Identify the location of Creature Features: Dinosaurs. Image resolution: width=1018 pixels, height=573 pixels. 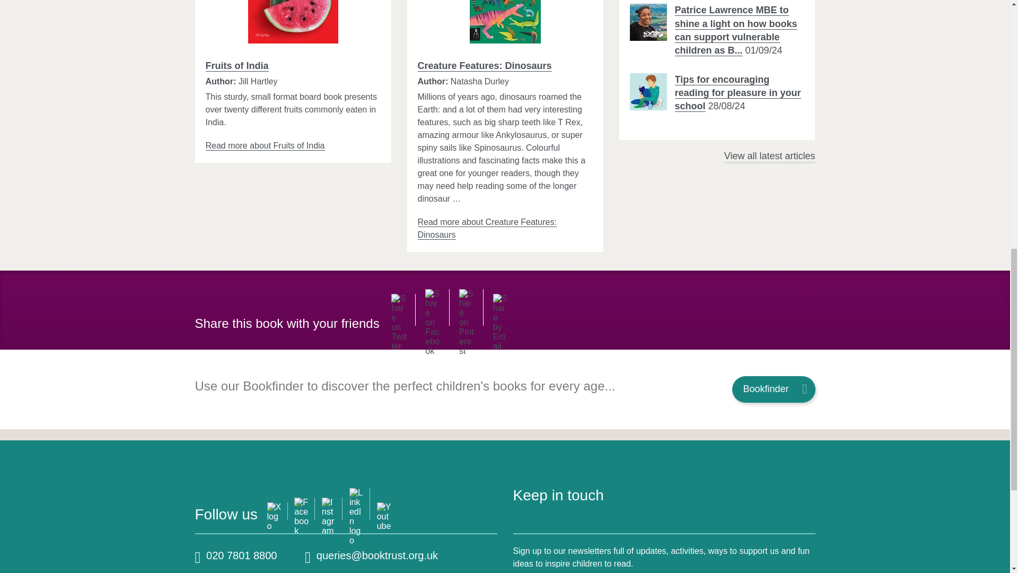
(505, 22).